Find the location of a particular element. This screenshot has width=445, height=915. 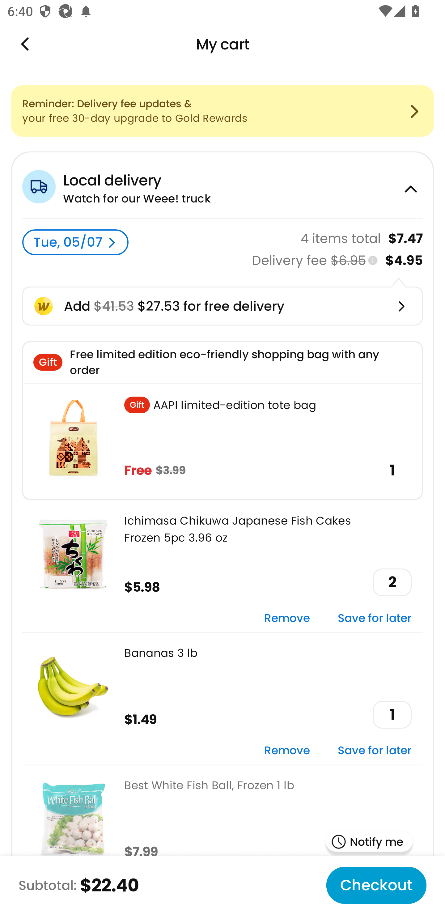

Notify me is located at coordinates (369, 843).